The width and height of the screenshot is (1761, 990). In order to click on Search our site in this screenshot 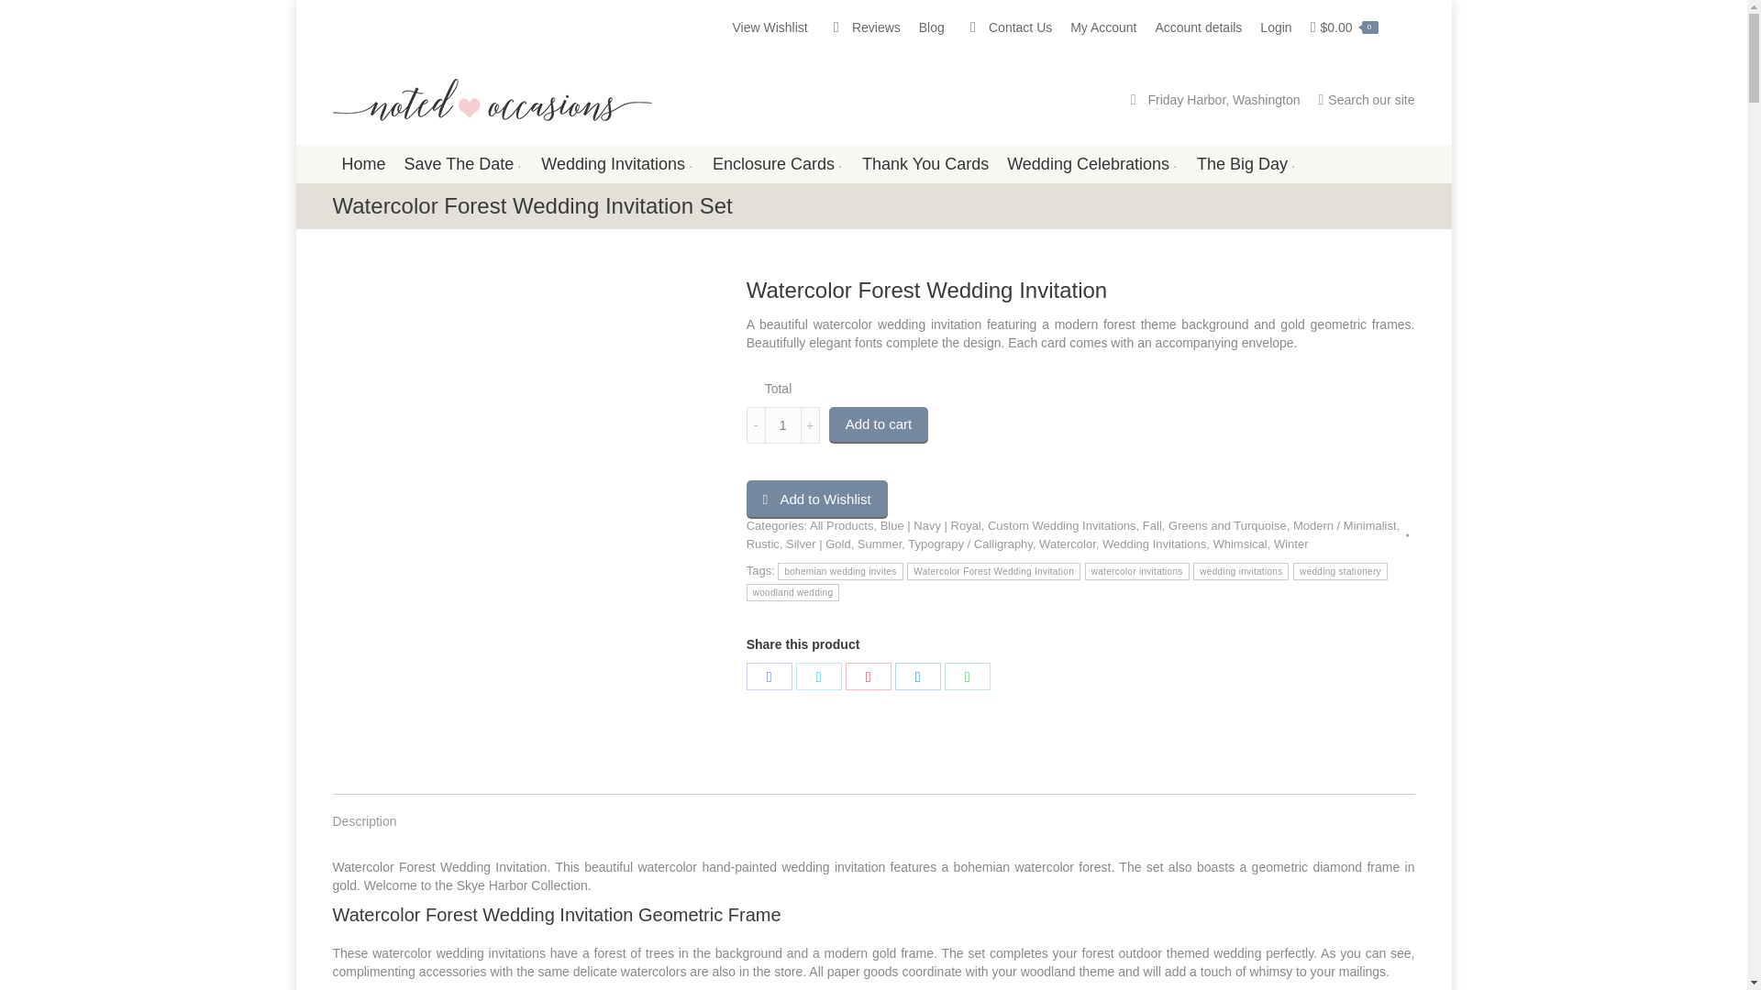, I will do `click(1365, 99)`.